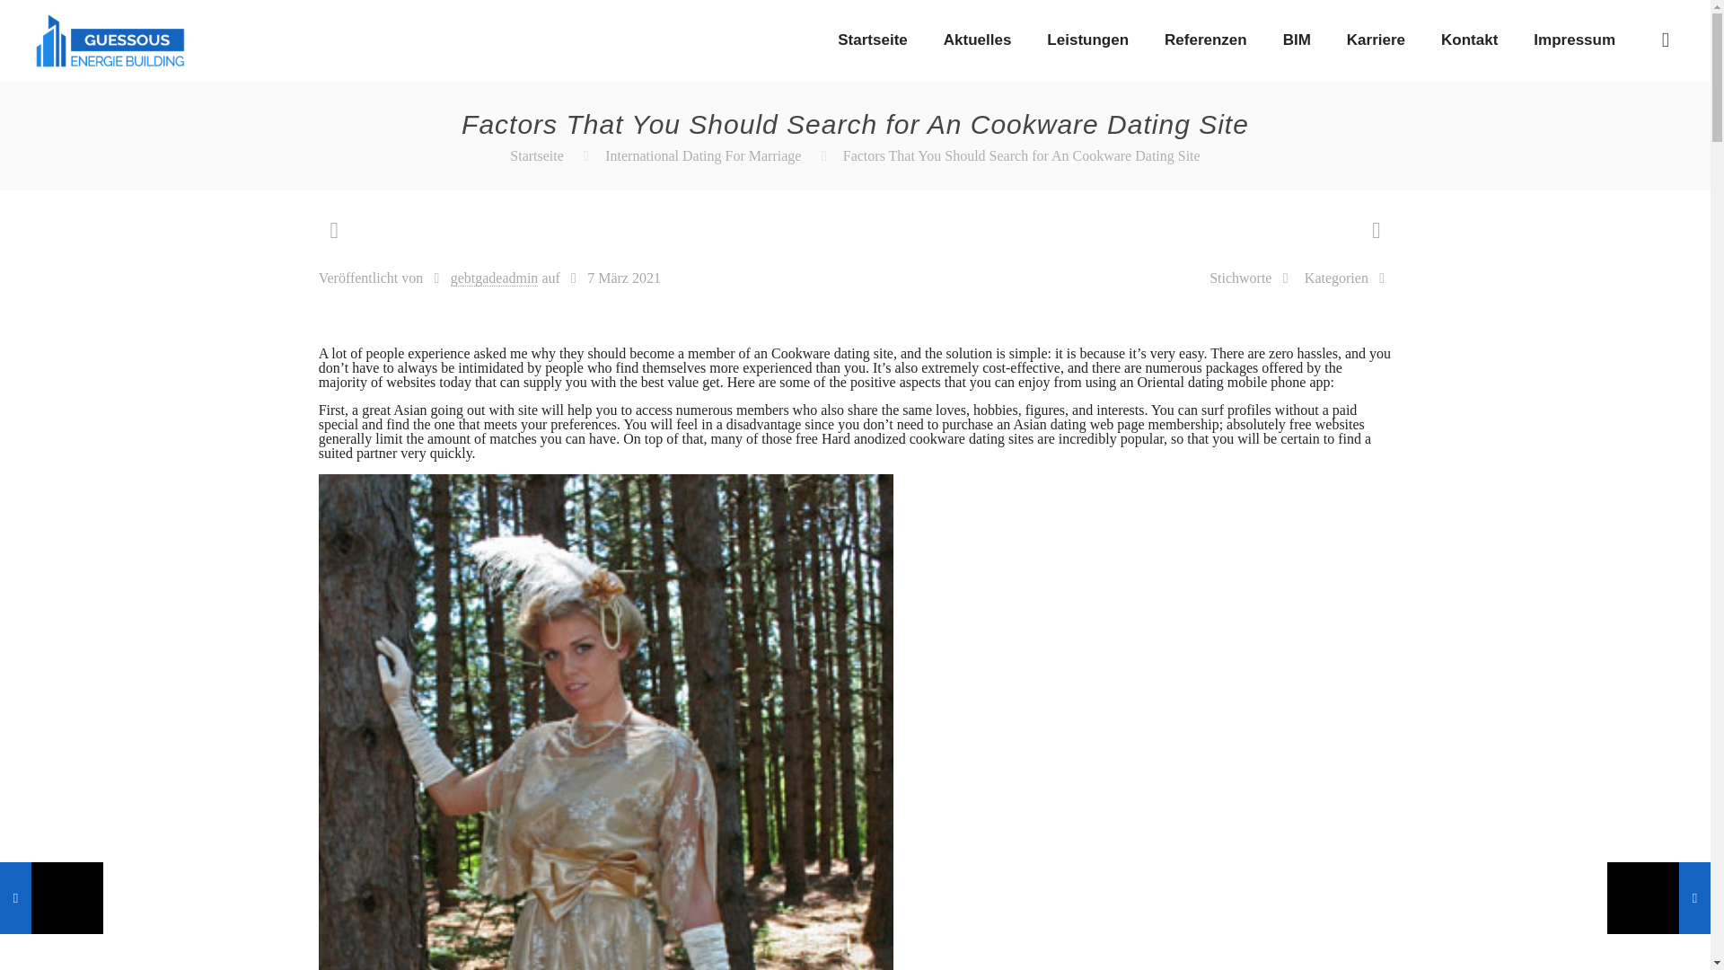 The image size is (1724, 970). I want to click on Leistungen, so click(1087, 40).